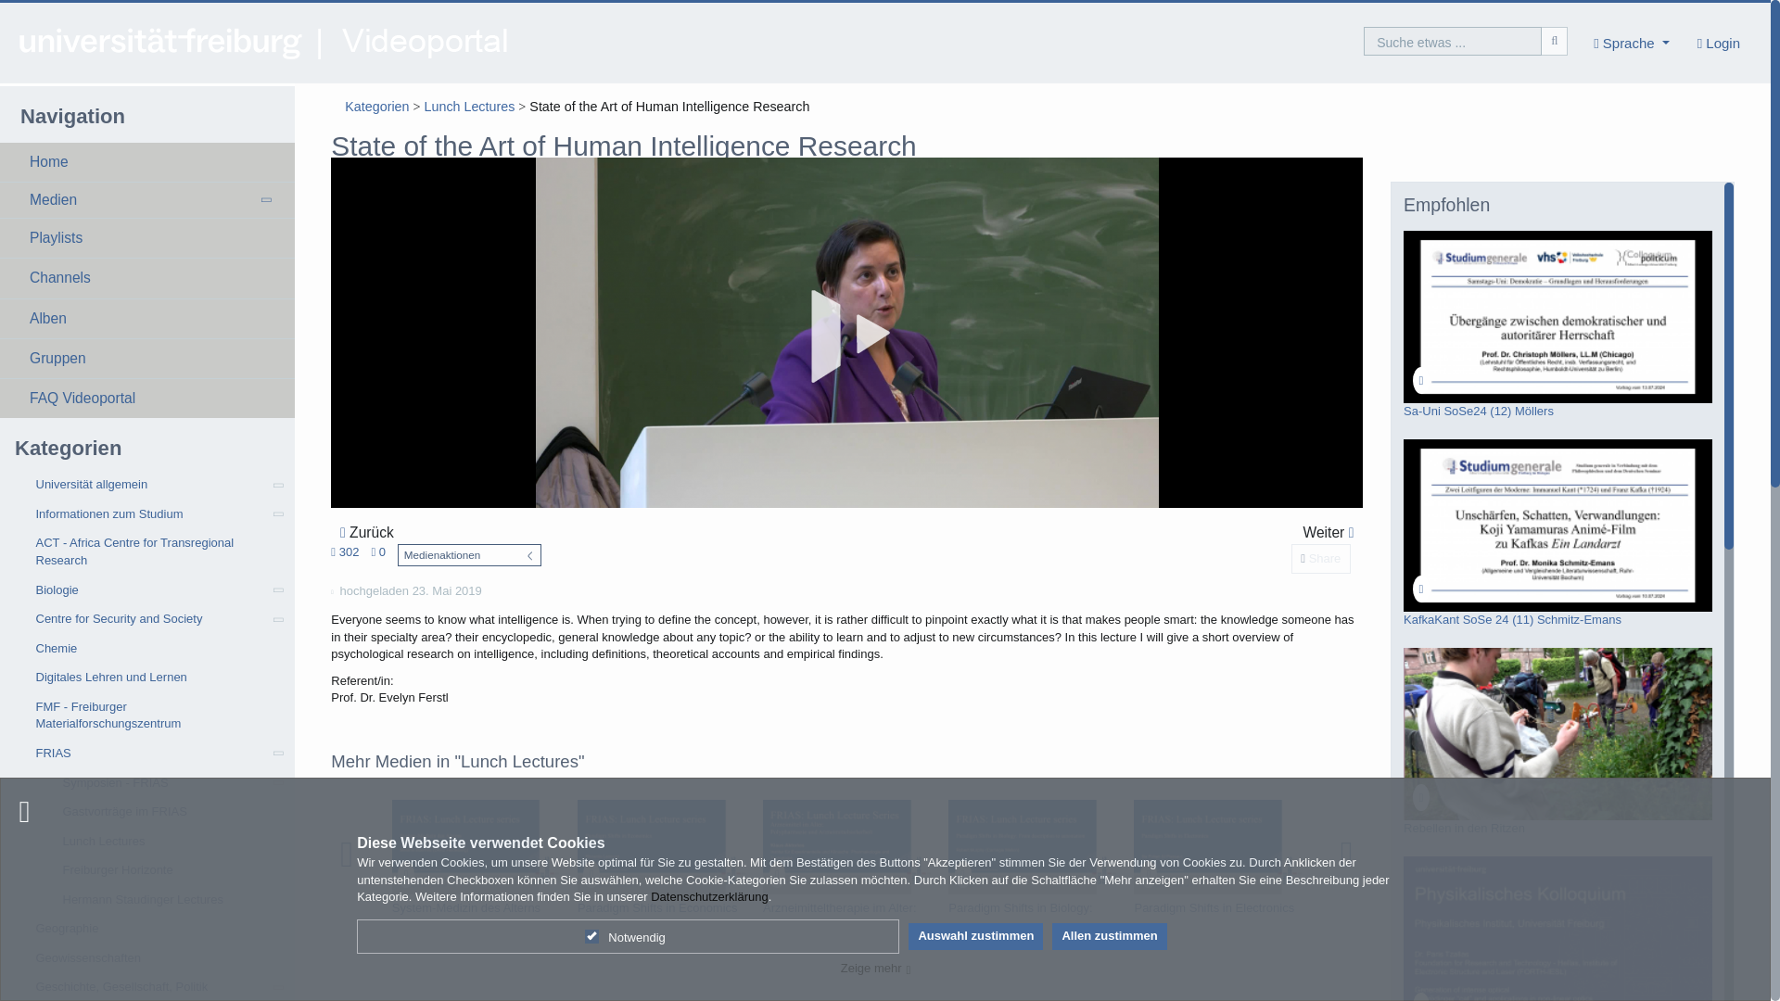  I want to click on Allen zustimmen, so click(1109, 936).